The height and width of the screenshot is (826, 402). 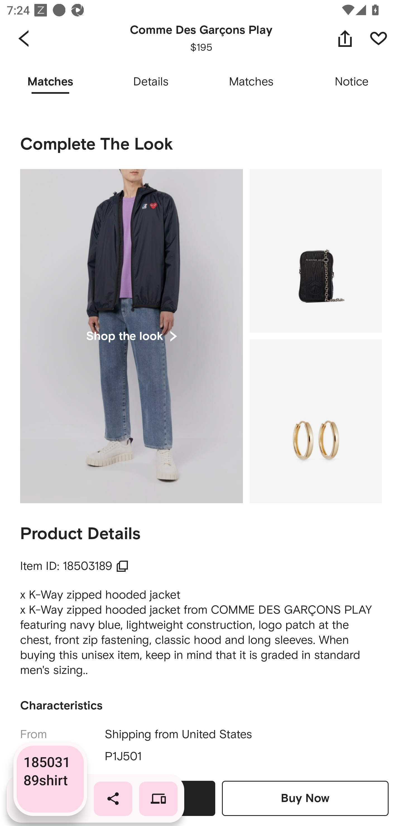 I want to click on Matches, so click(x=251, y=82).